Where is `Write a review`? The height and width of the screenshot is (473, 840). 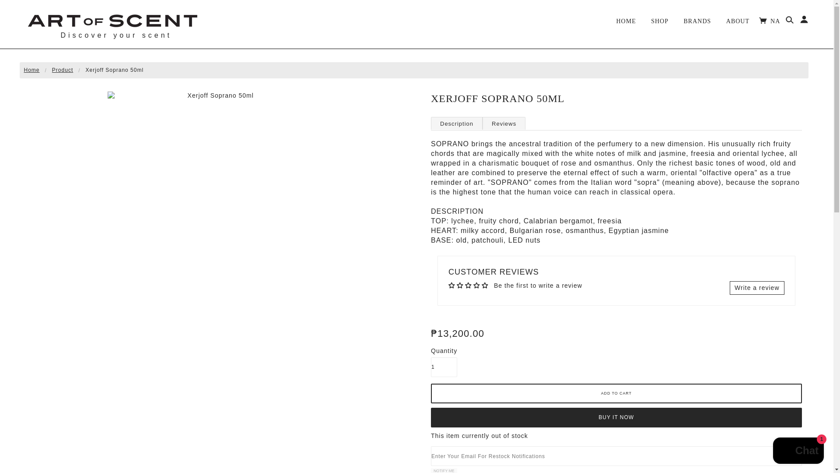
Write a review is located at coordinates (757, 288).